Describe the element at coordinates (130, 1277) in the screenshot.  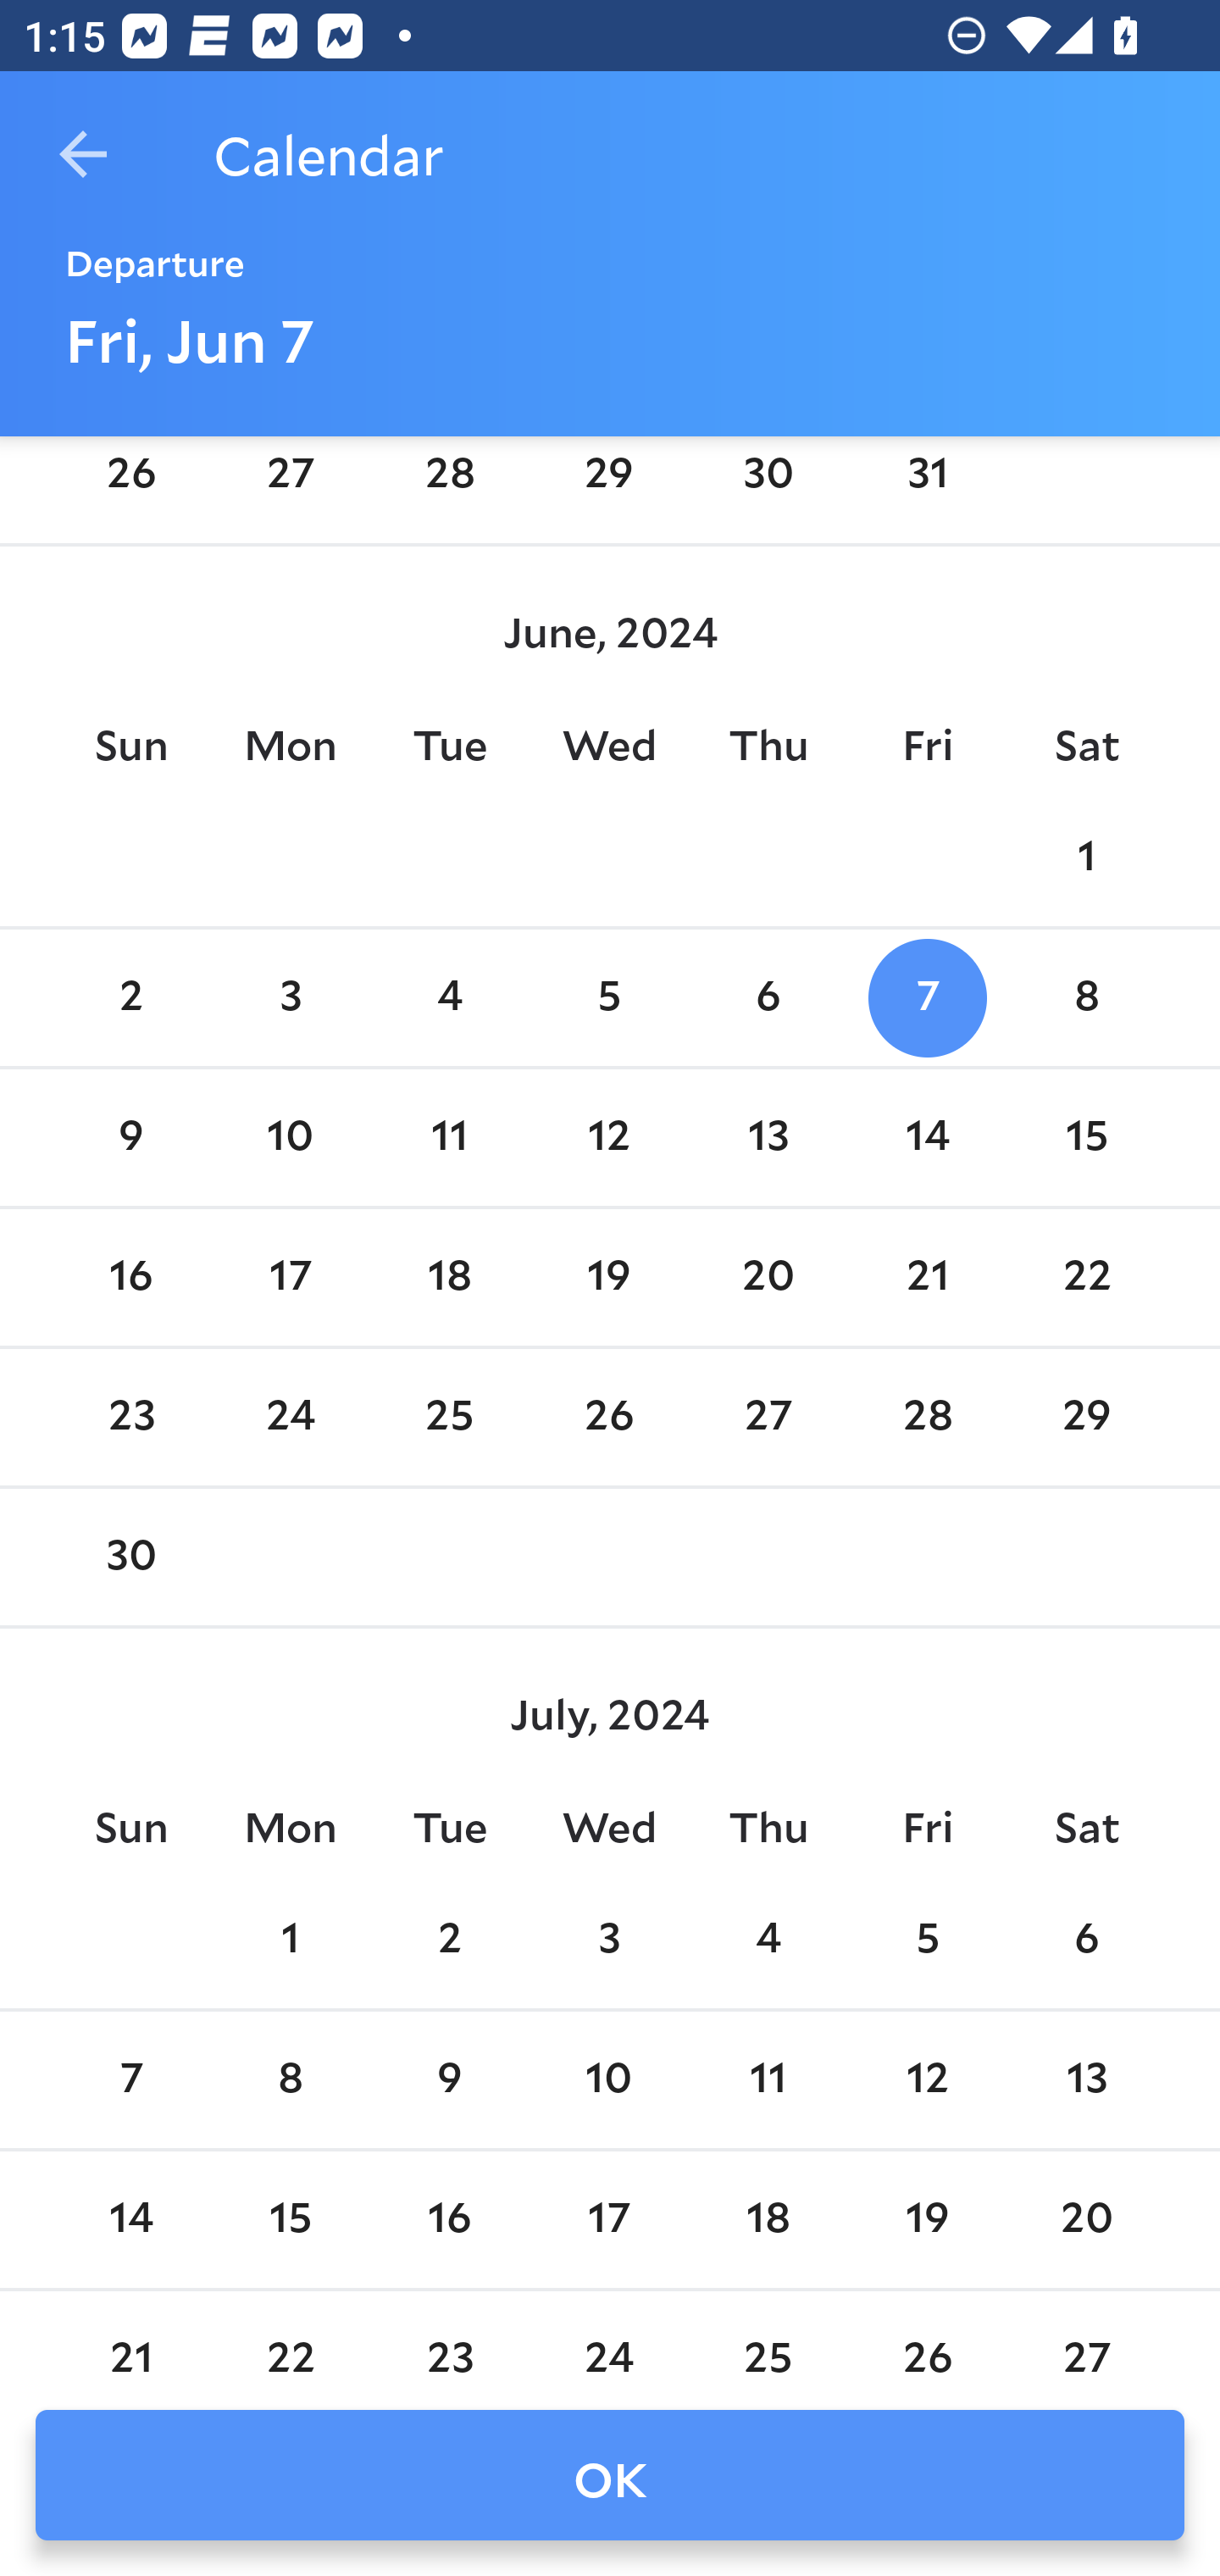
I see `16` at that location.